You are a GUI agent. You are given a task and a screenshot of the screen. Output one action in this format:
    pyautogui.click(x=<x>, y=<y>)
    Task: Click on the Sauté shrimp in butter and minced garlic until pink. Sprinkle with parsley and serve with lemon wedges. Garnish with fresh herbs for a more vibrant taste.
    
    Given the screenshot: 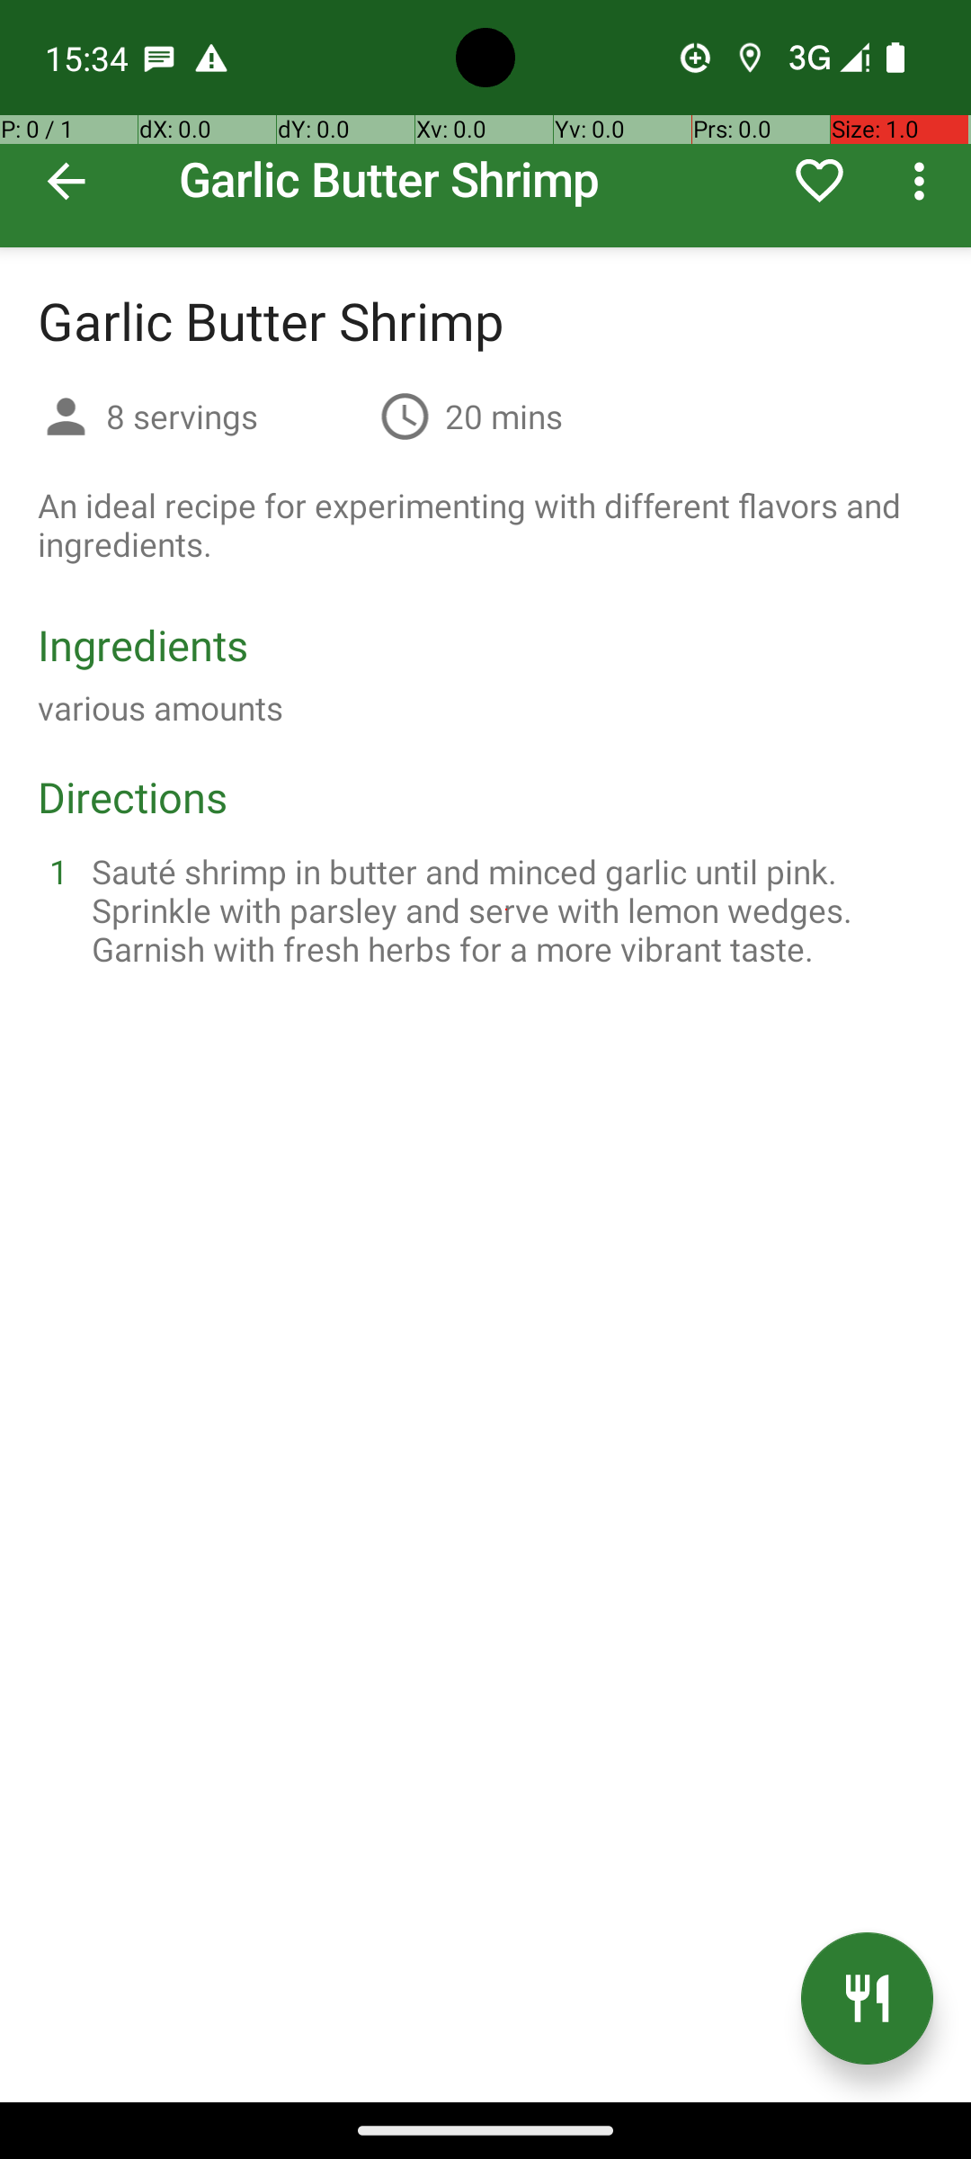 What is the action you would take?
    pyautogui.click(x=507, y=910)
    